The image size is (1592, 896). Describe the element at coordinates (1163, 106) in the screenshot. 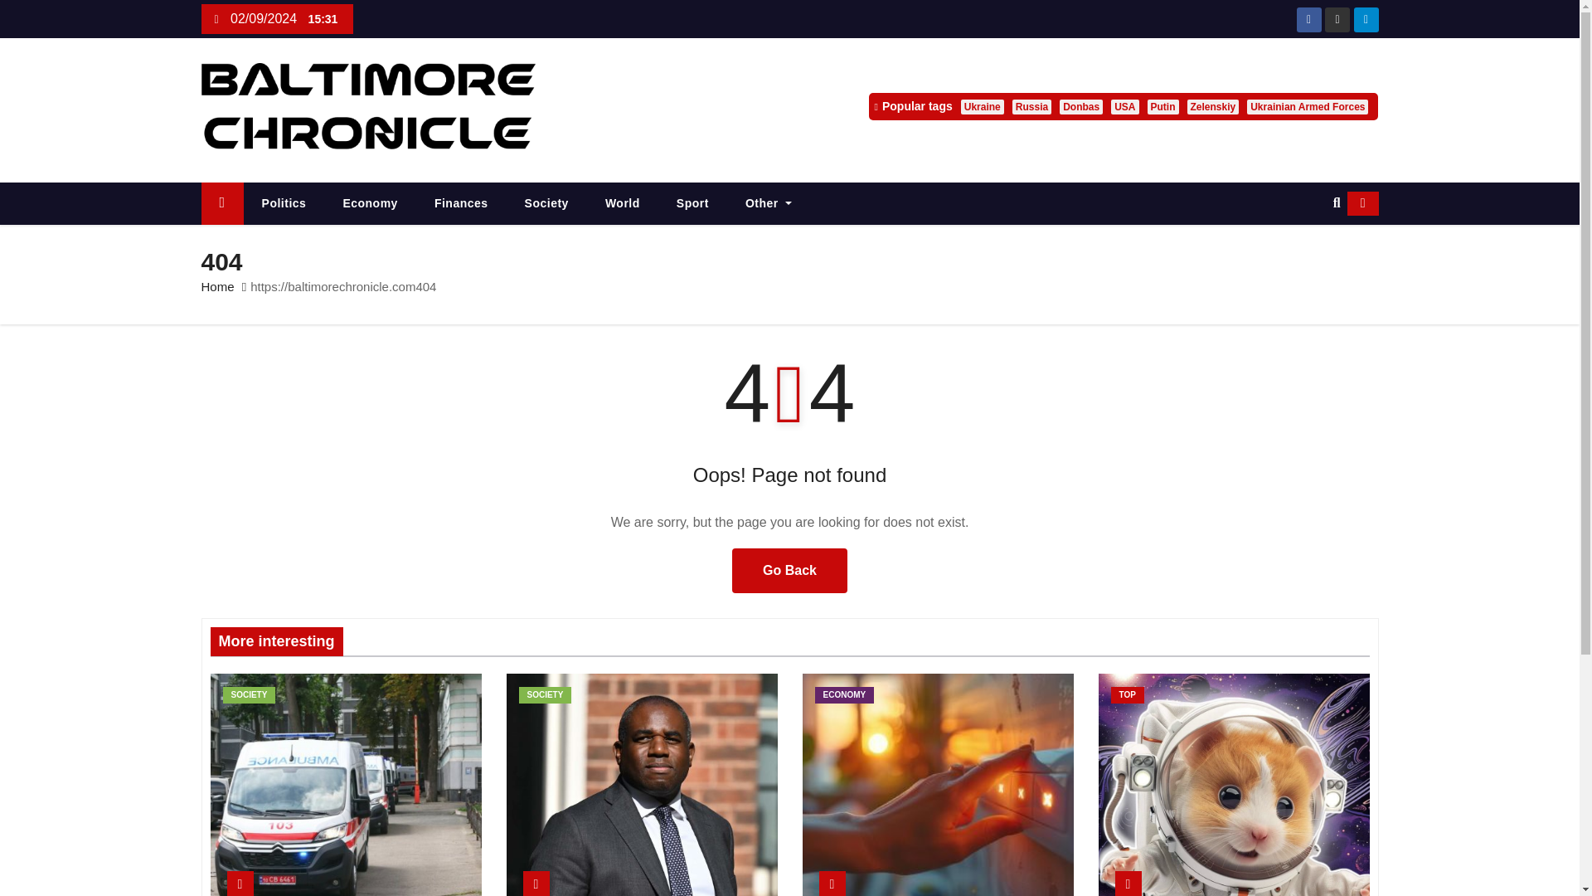

I see `Putin` at that location.